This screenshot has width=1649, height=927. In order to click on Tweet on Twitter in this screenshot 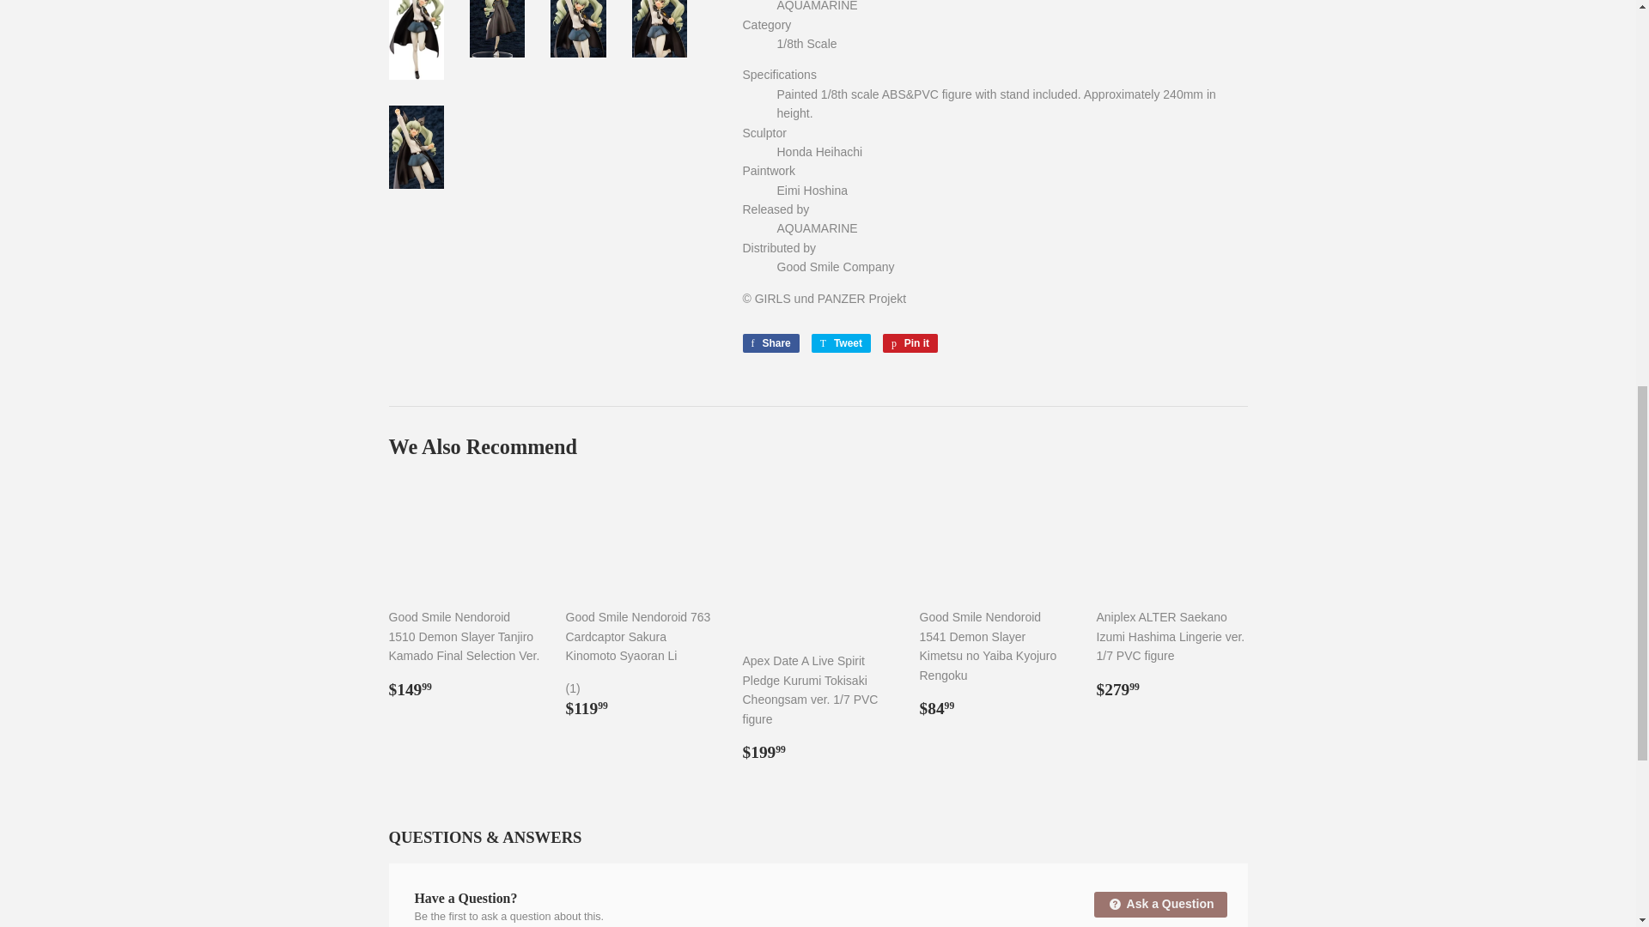, I will do `click(770, 343)`.